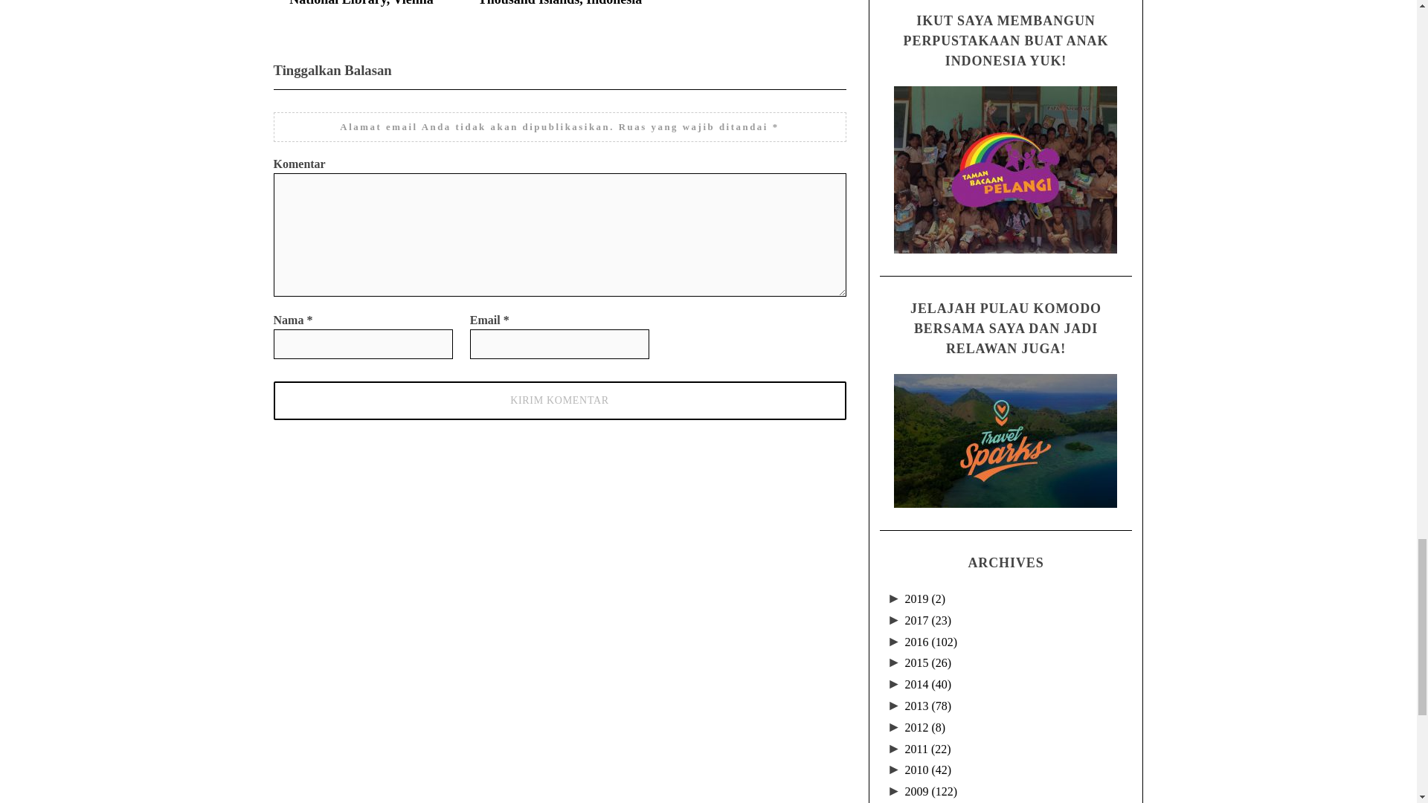 The image size is (1428, 803). I want to click on click to expand, so click(895, 599).